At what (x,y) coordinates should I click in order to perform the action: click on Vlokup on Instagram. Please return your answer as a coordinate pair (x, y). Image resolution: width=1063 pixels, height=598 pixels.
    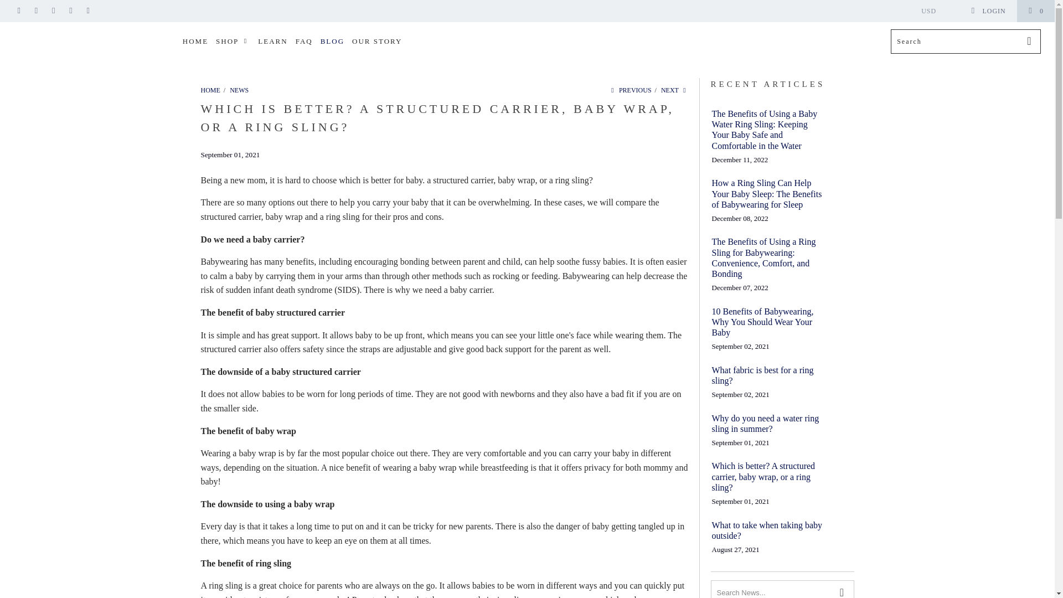
    Looking at the image, I should click on (71, 11).